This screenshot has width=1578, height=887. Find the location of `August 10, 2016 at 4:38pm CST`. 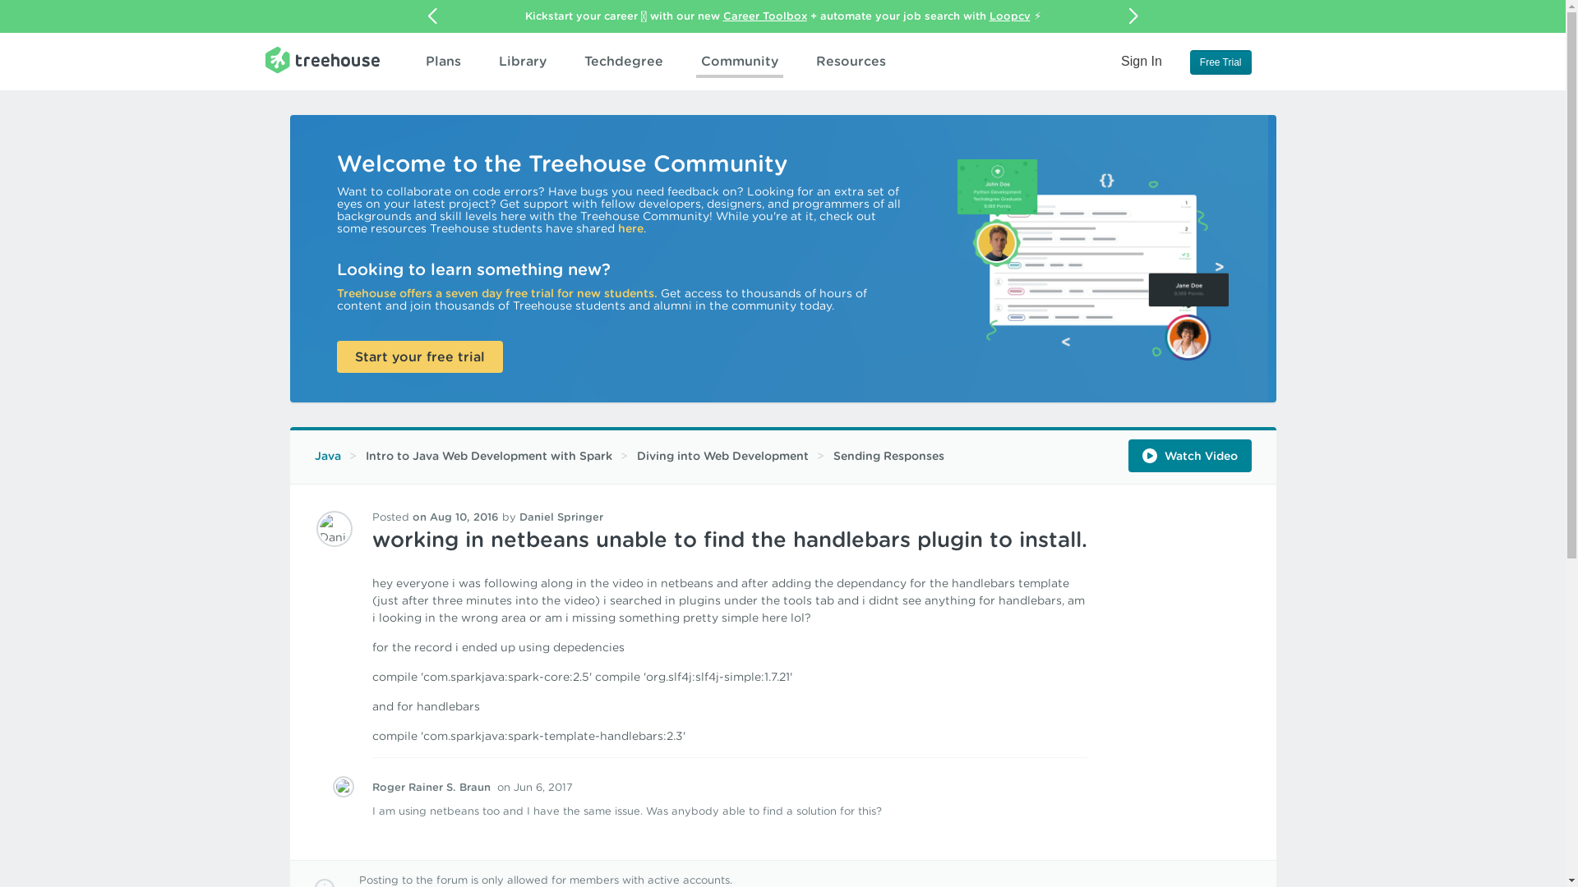

August 10, 2016 at 4:38pm CST is located at coordinates (455, 517).